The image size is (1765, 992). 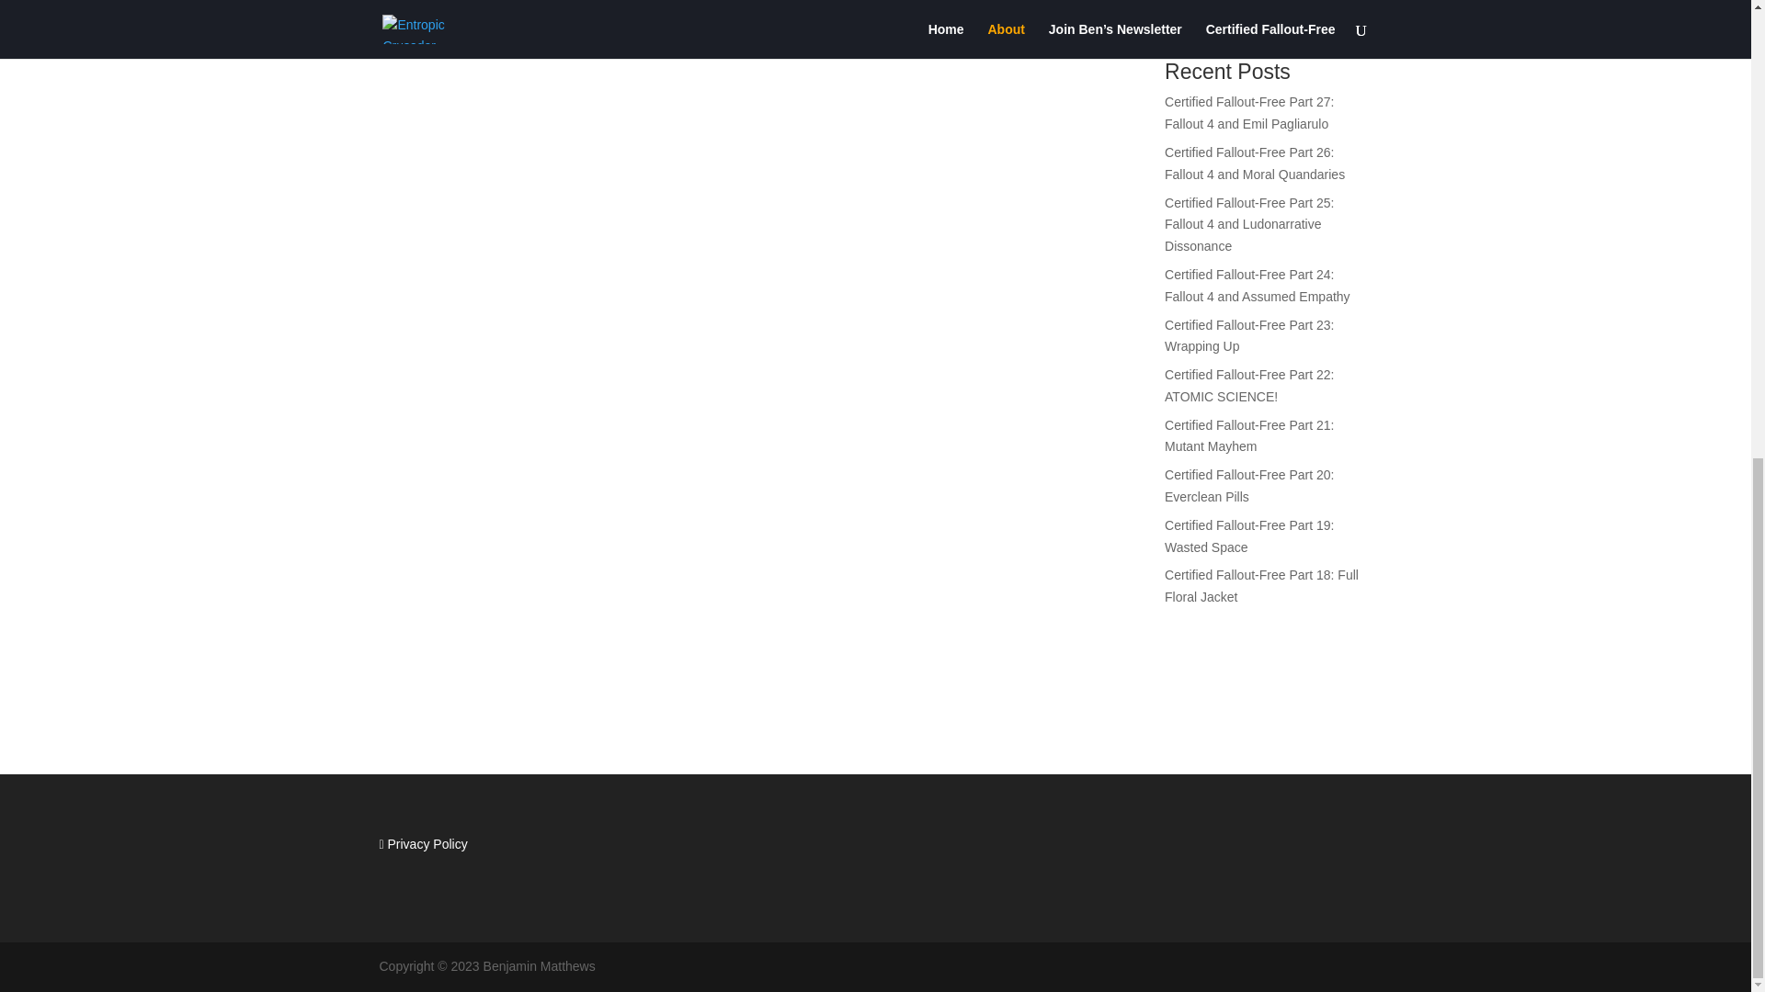 What do you see at coordinates (1261, 585) in the screenshot?
I see `Certified Fallout-Free Part 18: Full Floral Jacket` at bounding box center [1261, 585].